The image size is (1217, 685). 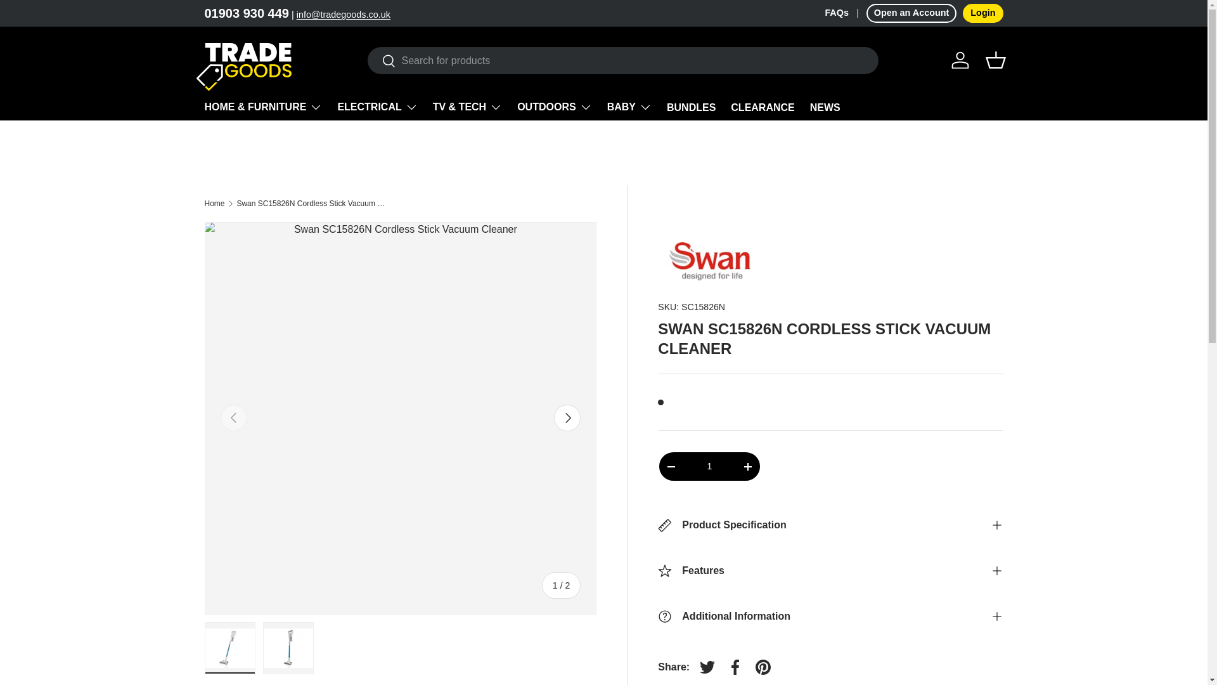 I want to click on Login, so click(x=982, y=13).